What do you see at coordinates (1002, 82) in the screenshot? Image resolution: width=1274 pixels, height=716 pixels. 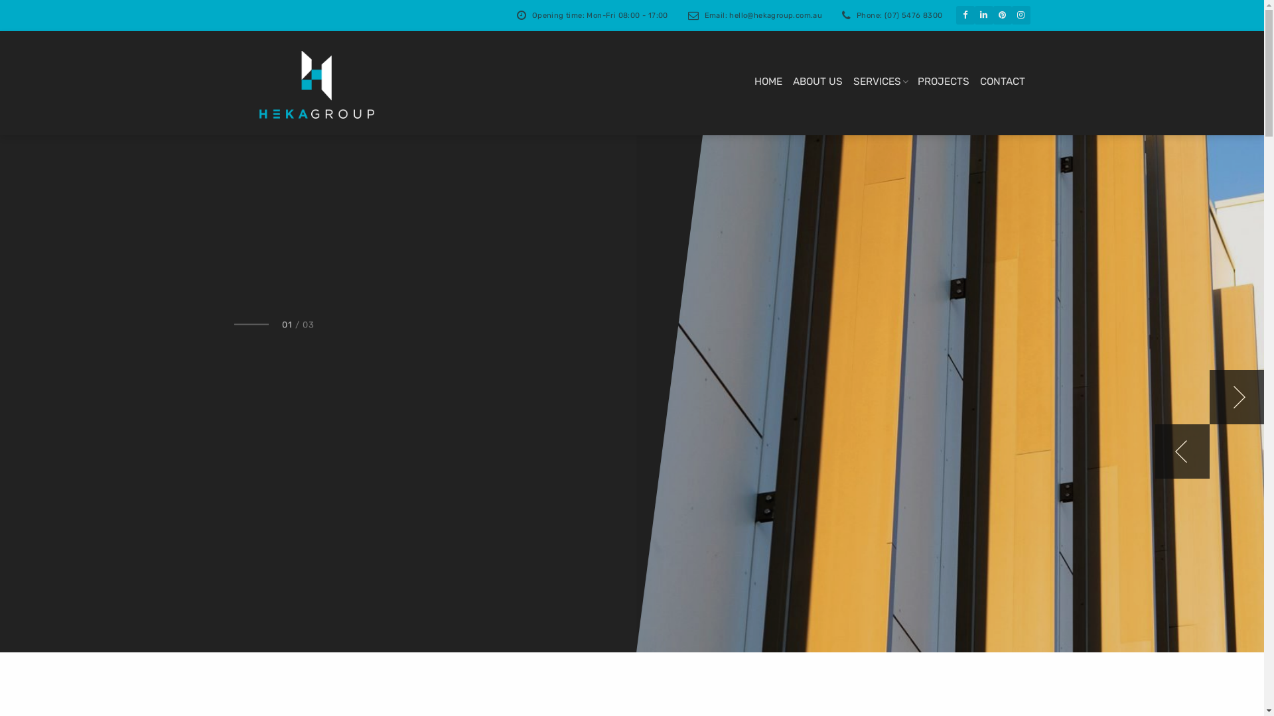 I see `CONTACT` at bounding box center [1002, 82].